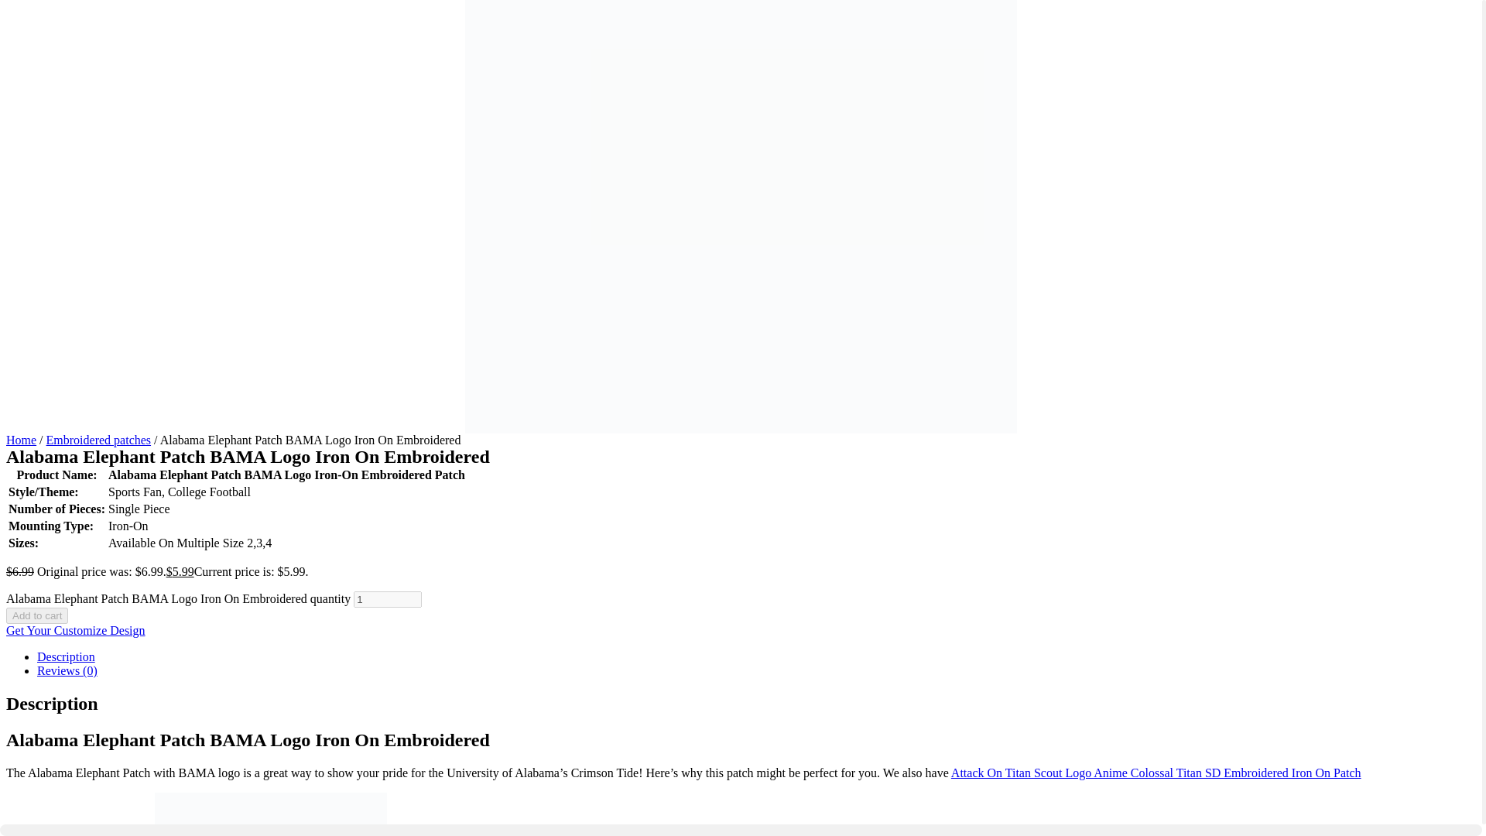  Describe the element at coordinates (20, 440) in the screenshot. I see `Home` at that location.